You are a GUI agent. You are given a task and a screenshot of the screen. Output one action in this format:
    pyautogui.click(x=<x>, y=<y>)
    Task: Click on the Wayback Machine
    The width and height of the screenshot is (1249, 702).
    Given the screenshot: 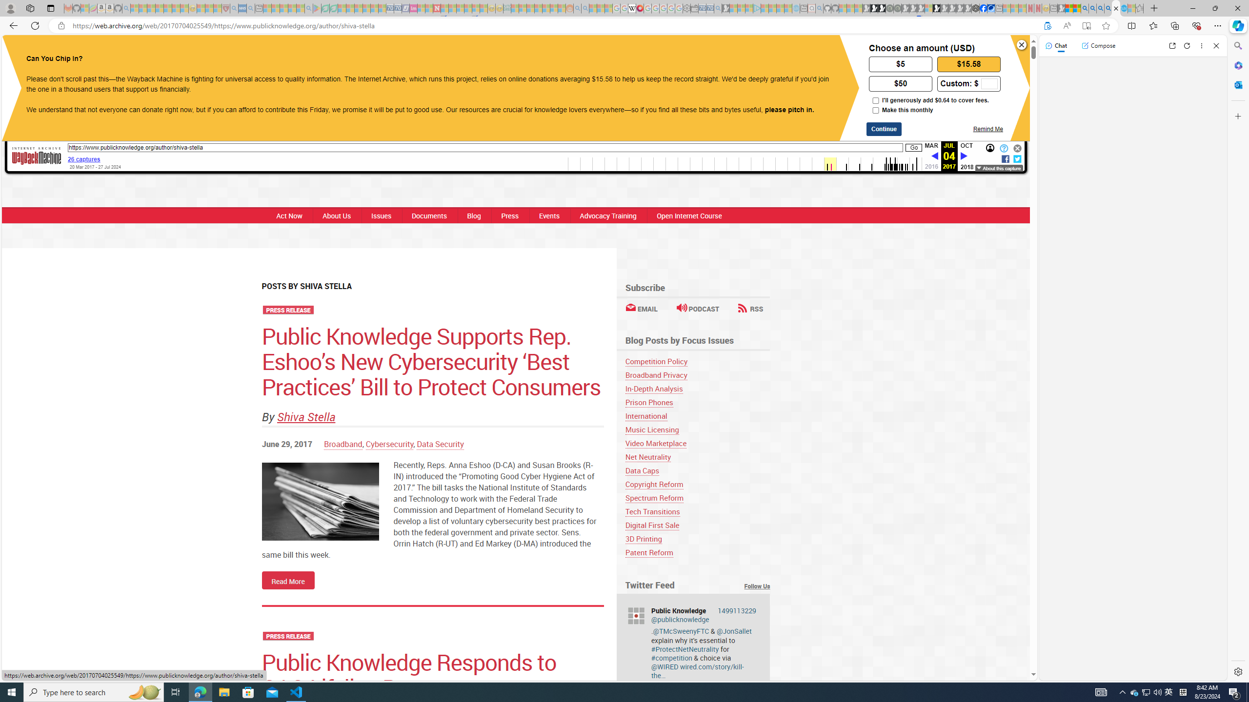 What is the action you would take?
    pyautogui.click(x=37, y=157)
    